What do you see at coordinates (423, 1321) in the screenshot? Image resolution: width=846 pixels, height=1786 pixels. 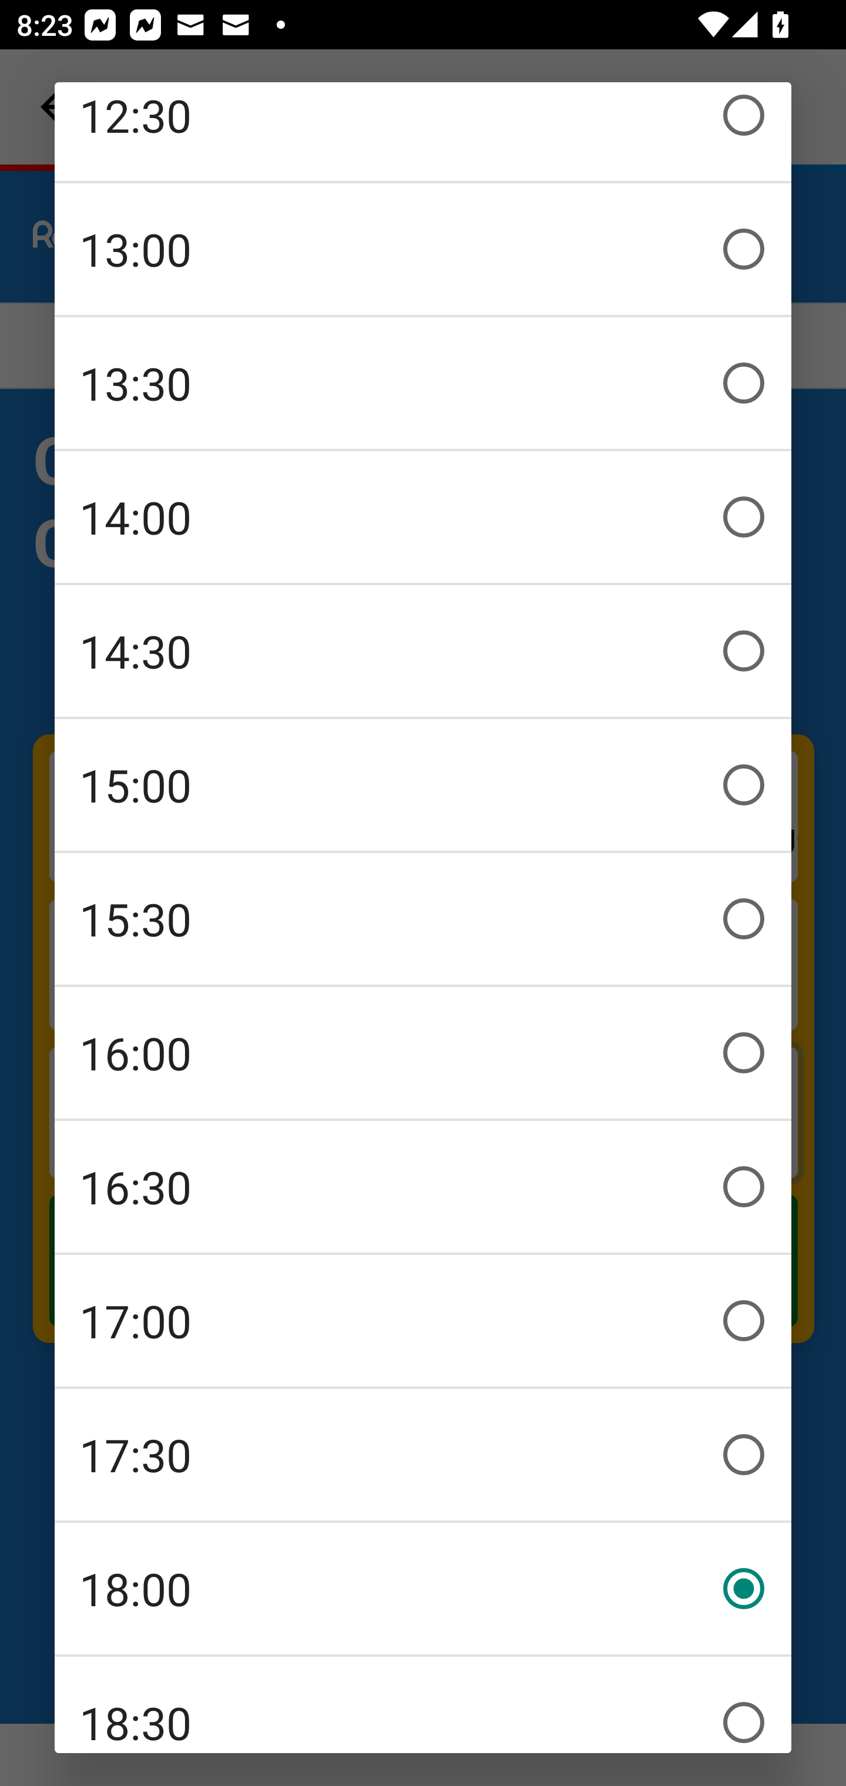 I see `17:00` at bounding box center [423, 1321].